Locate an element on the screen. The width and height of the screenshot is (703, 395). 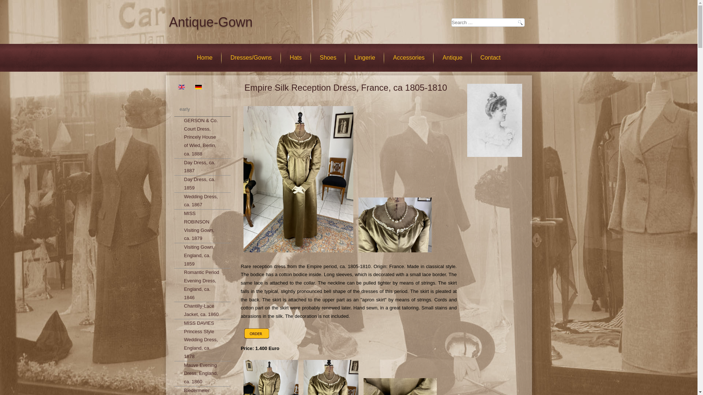
Biedermeier Evening Dress, Austria, ca. 1845 is located at coordinates (202, 391).